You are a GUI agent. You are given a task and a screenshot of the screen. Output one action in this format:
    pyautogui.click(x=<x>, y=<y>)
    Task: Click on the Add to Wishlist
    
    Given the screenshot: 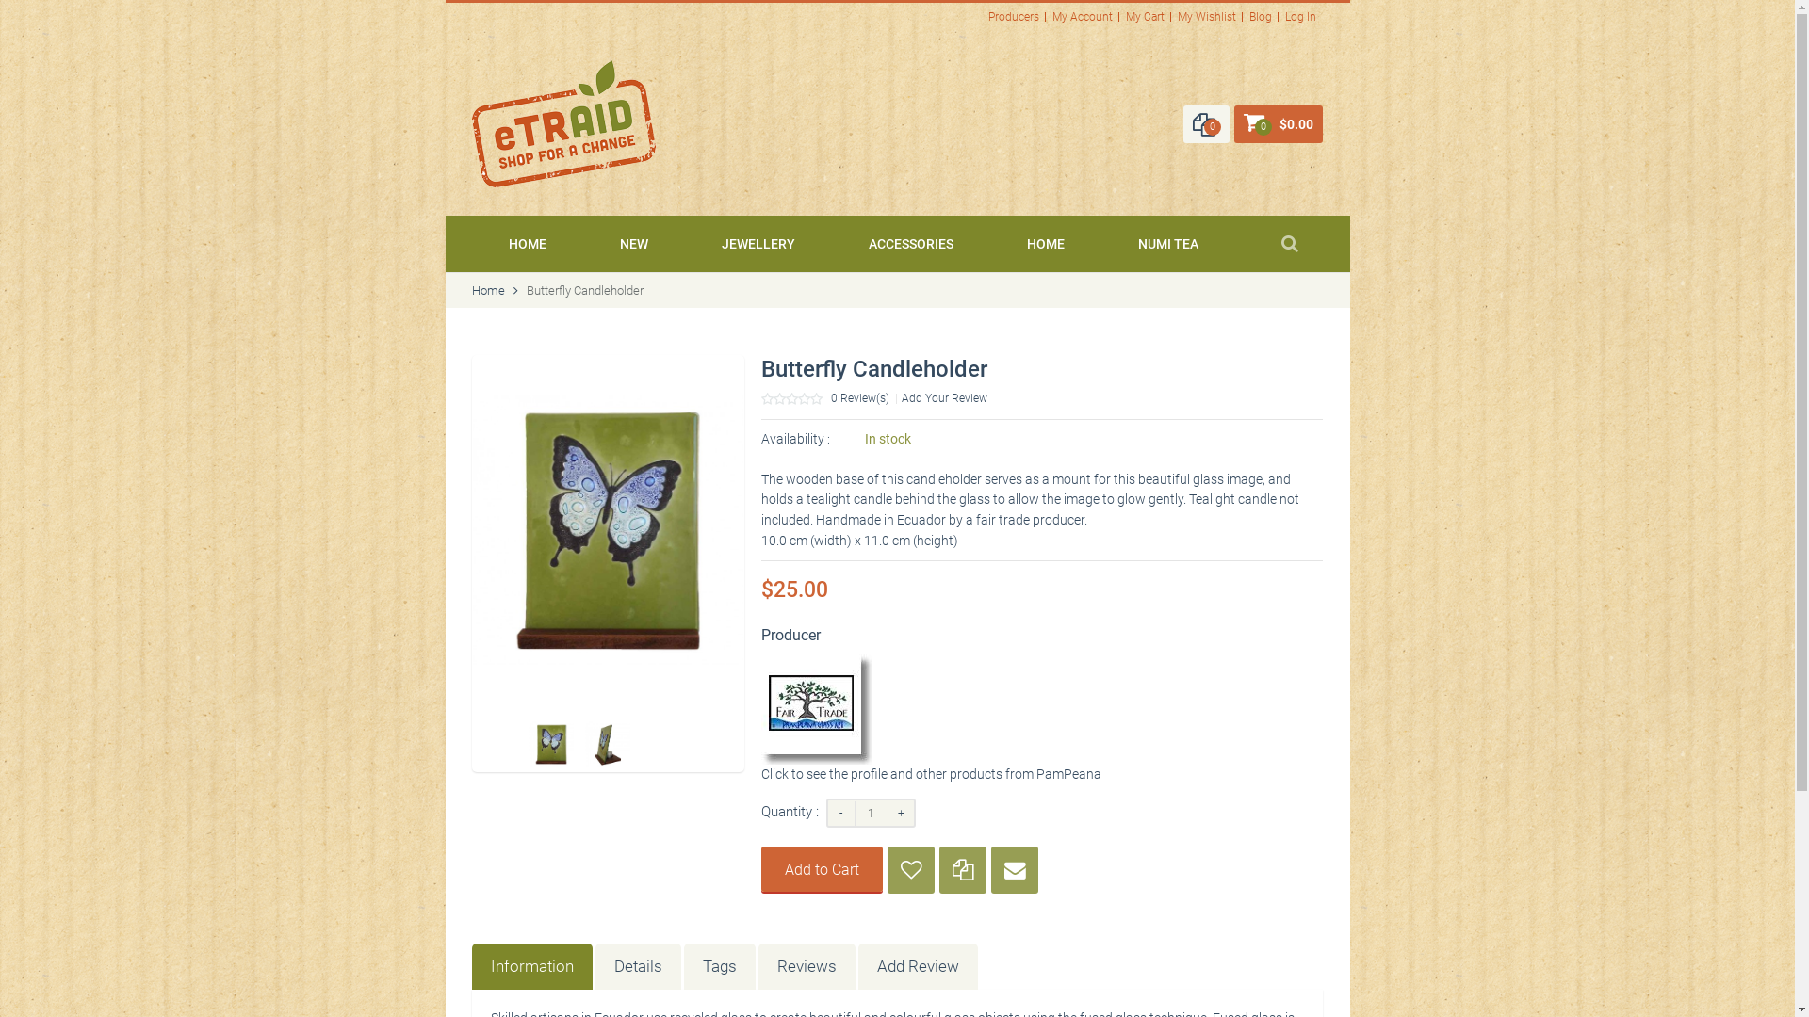 What is the action you would take?
    pyautogui.click(x=911, y=870)
    